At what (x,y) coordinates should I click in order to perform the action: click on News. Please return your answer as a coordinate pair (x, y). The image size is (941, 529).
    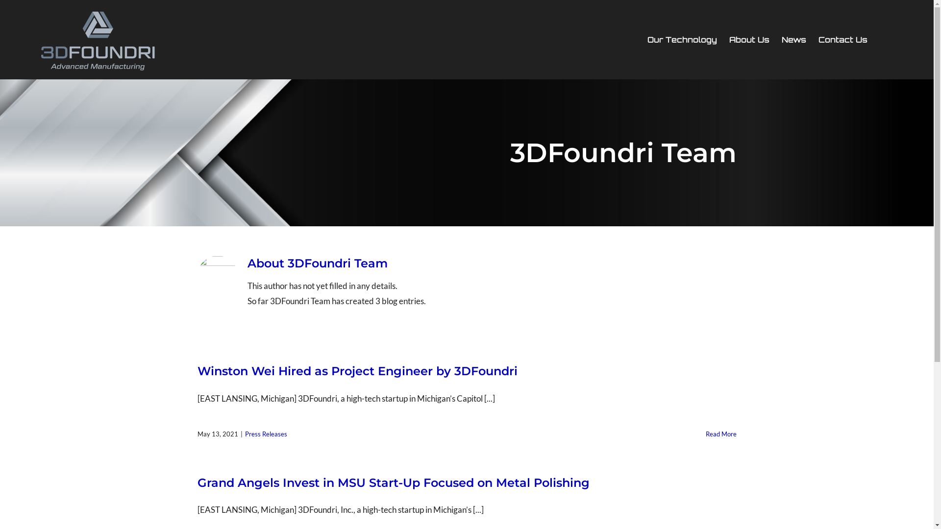
    Looking at the image, I should click on (794, 40).